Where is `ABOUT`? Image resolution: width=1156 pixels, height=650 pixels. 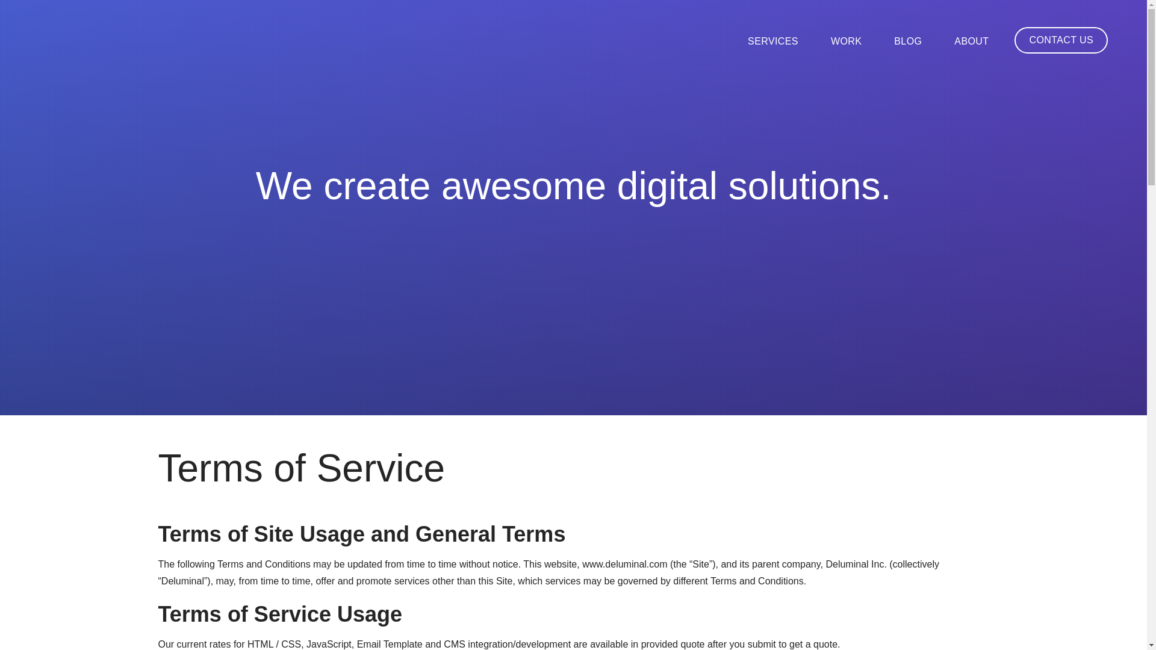
ABOUT is located at coordinates (971, 41).